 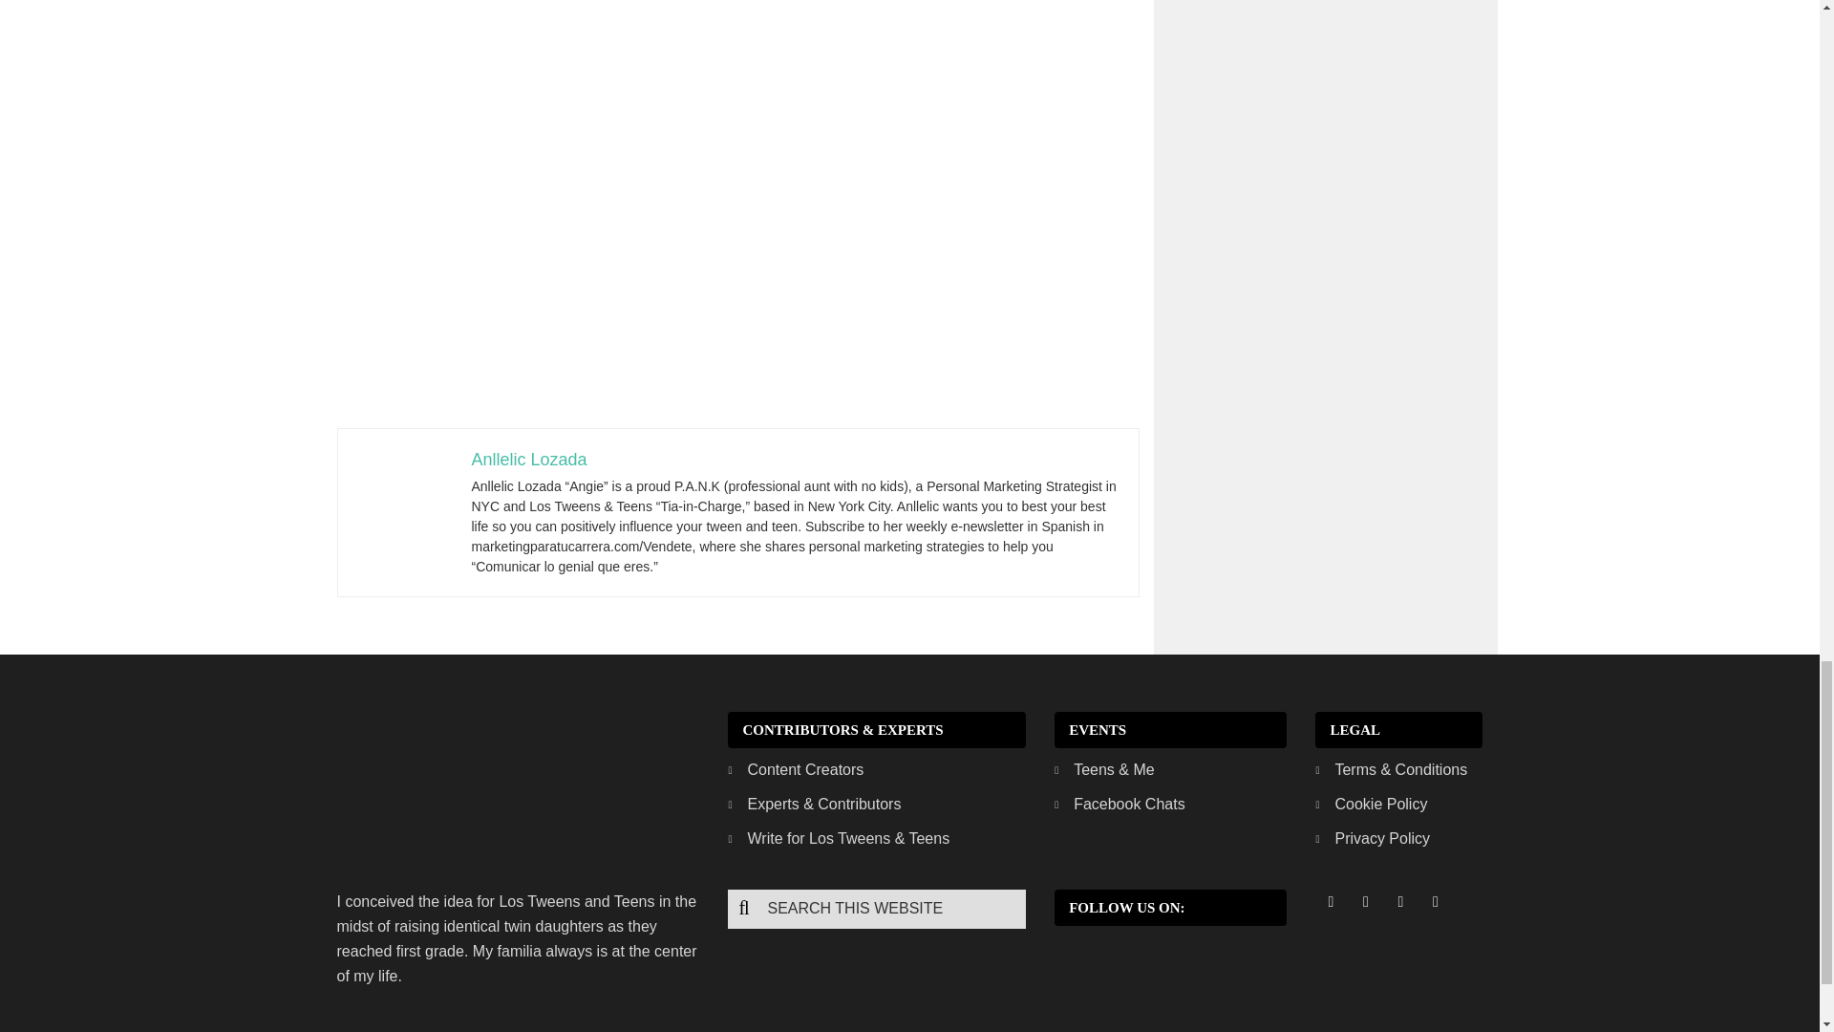 I want to click on Lostweens Youtube, so click(x=1435, y=901).